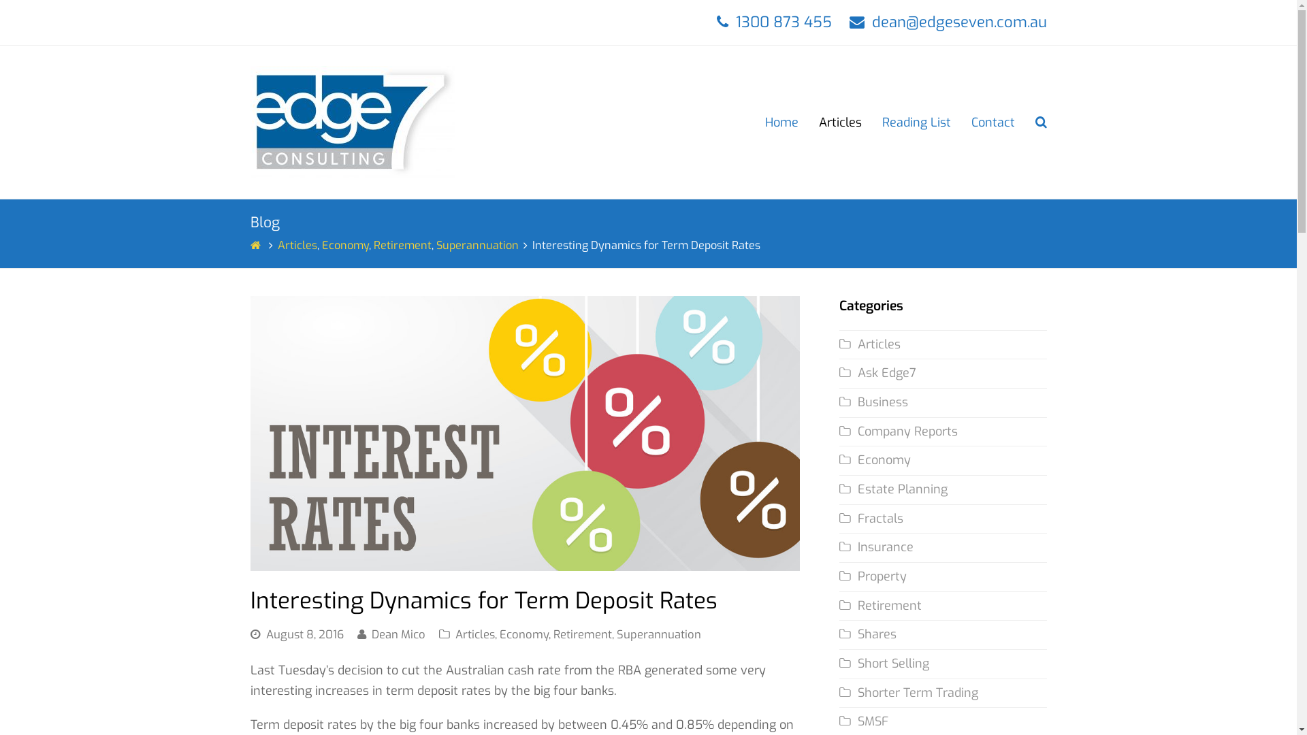 This screenshot has height=735, width=1307. What do you see at coordinates (868, 634) in the screenshot?
I see `Shares` at bounding box center [868, 634].